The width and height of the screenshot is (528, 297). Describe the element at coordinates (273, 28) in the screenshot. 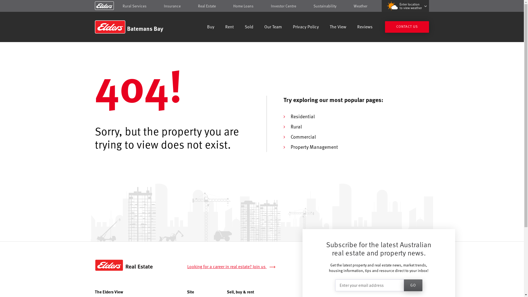

I see `Our Team` at that location.